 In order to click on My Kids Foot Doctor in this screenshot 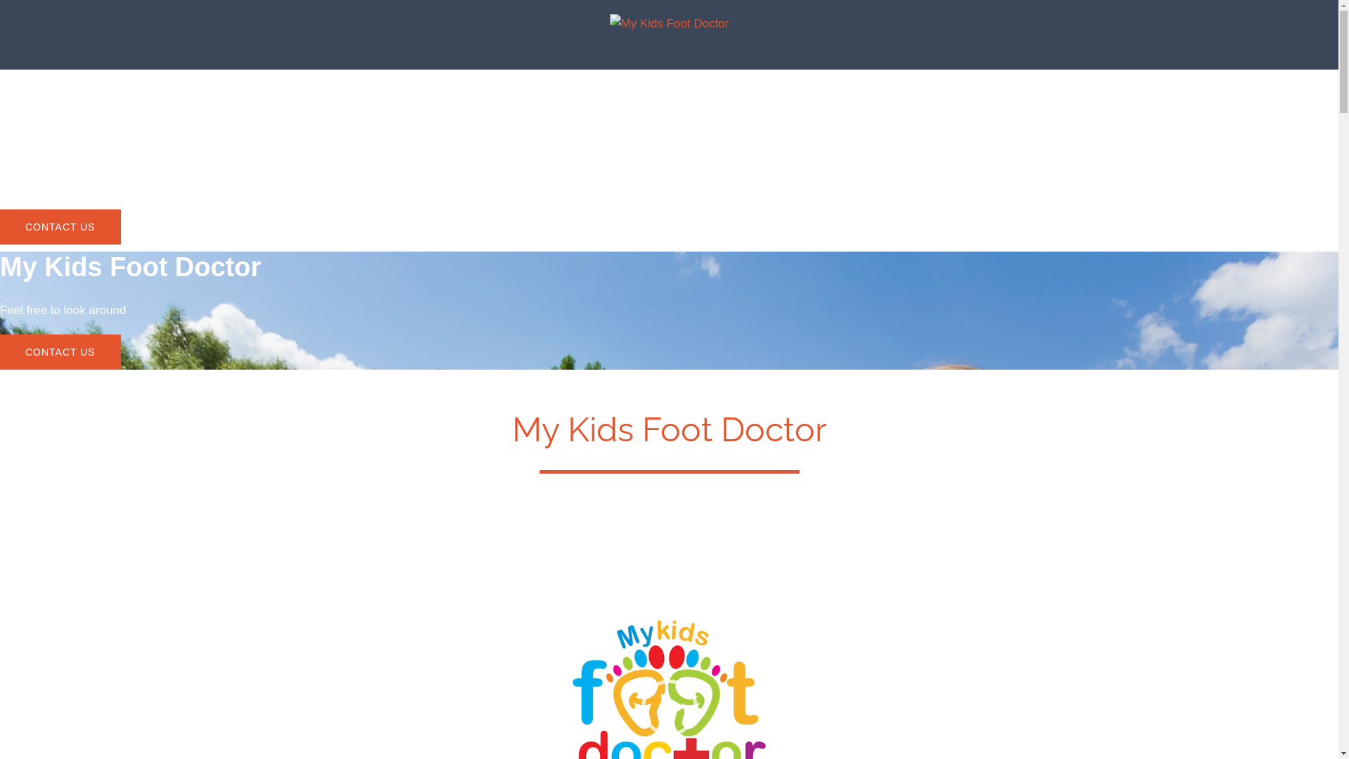, I will do `click(670, 28)`.